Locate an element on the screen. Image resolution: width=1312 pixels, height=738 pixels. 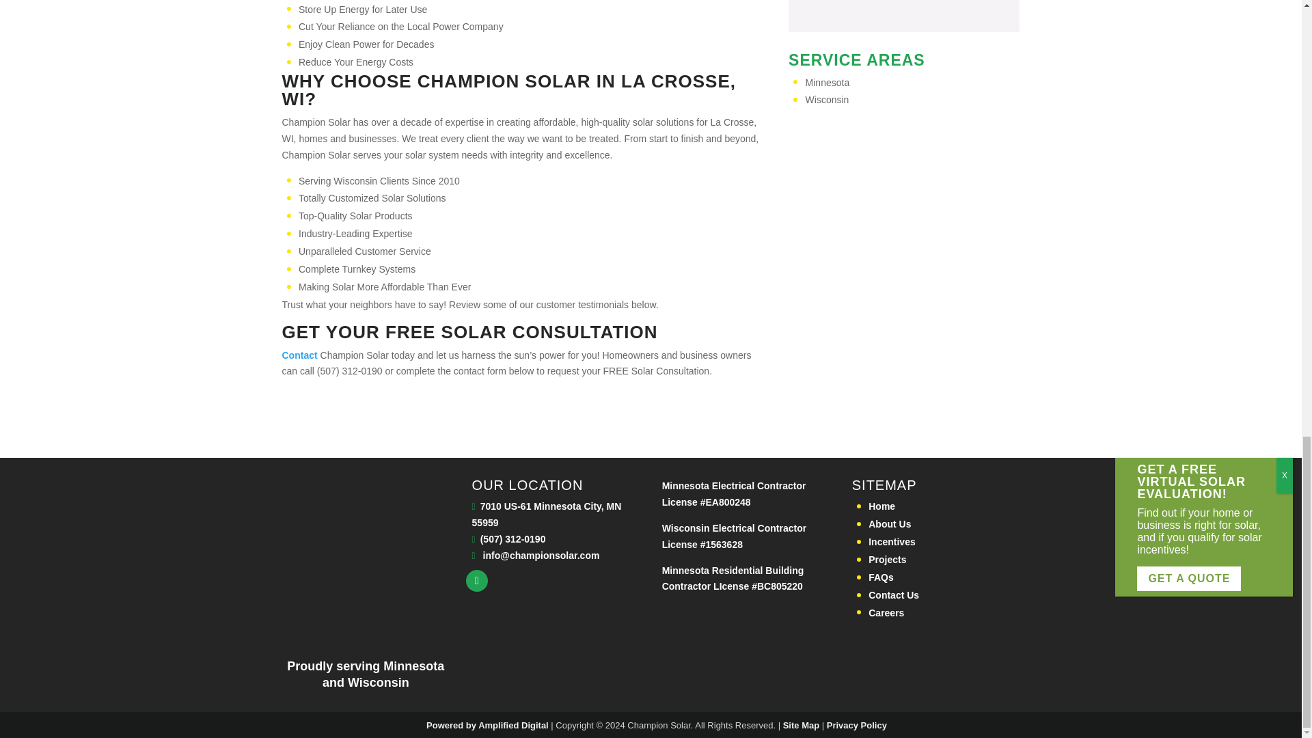
Contact is located at coordinates (299, 355).